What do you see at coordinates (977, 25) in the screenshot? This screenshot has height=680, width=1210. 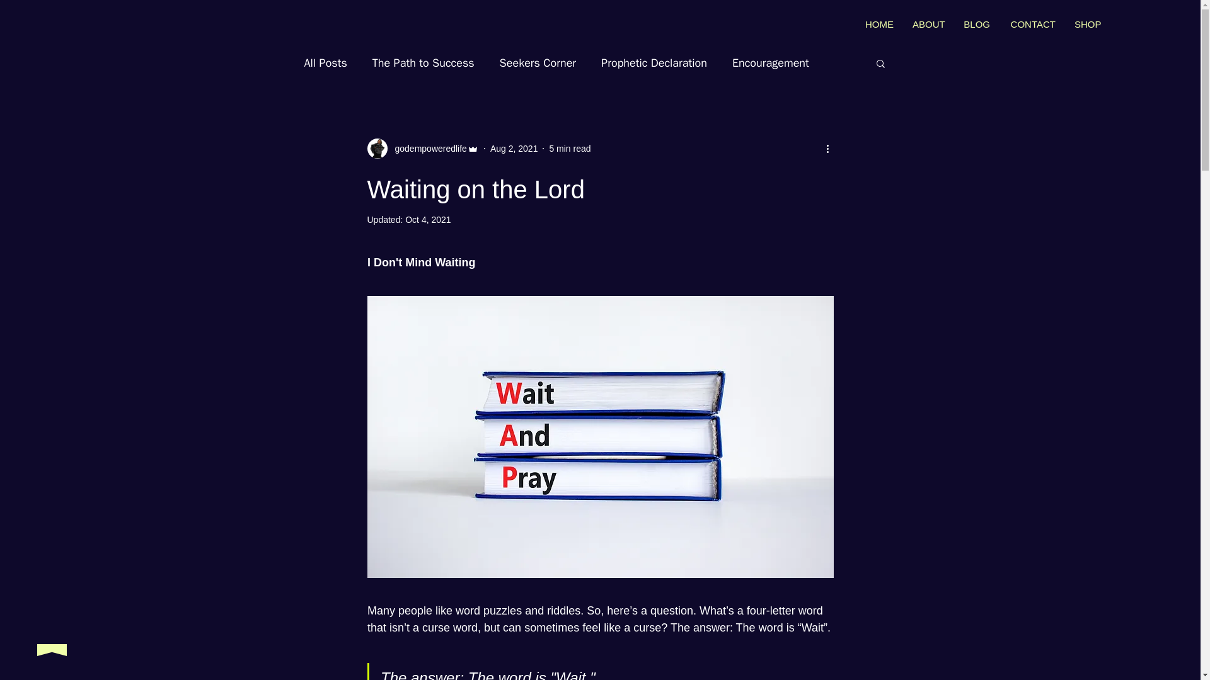 I see `BLOG` at bounding box center [977, 25].